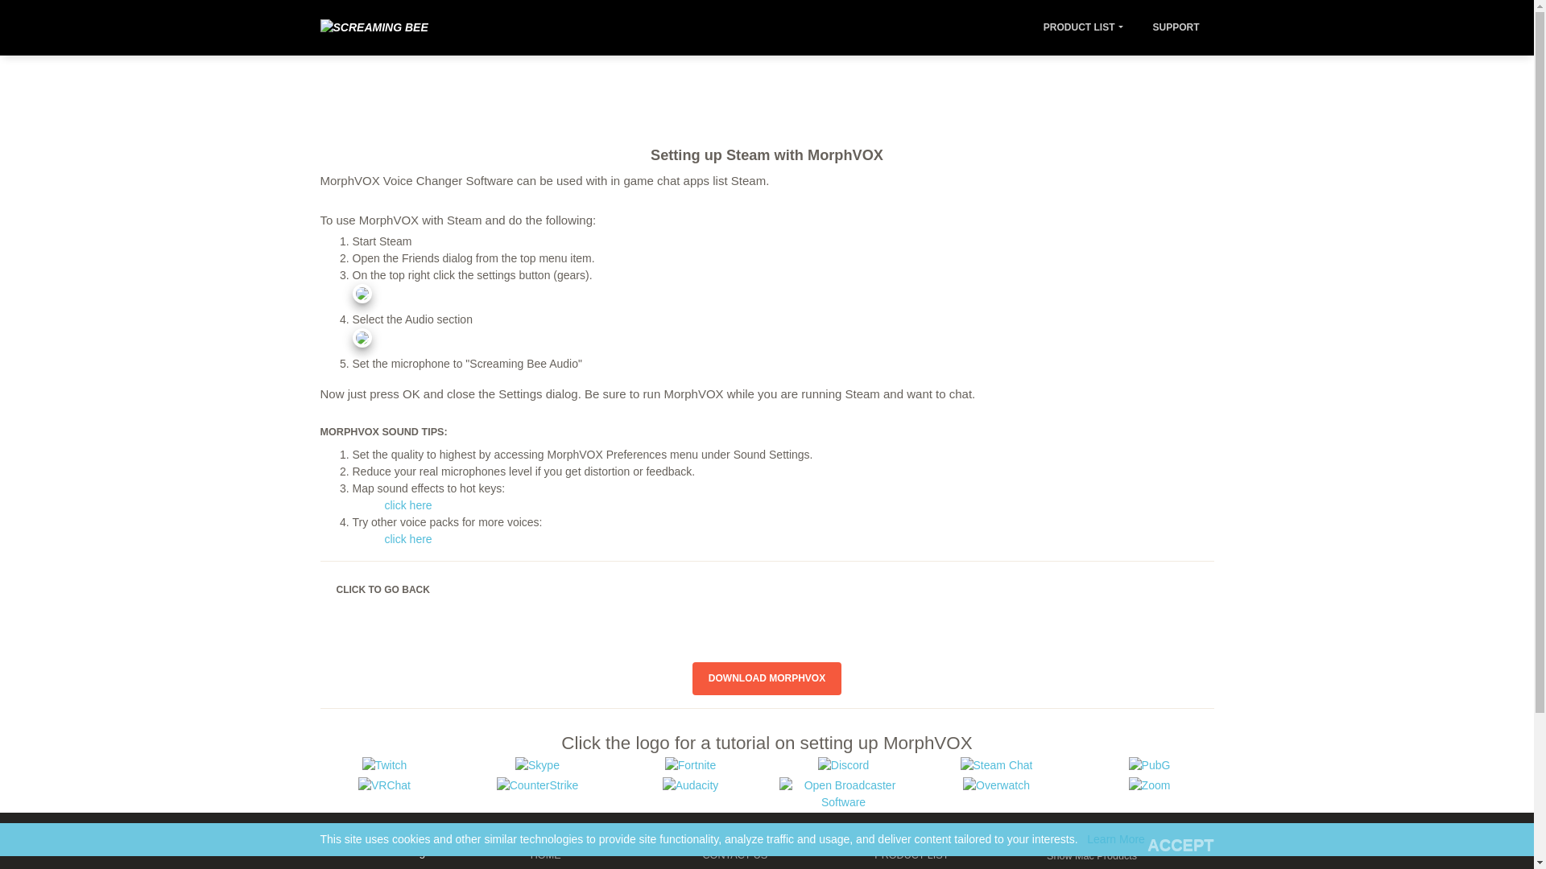 The image size is (1546, 869). What do you see at coordinates (1176, 27) in the screenshot?
I see `SUPPORT` at bounding box center [1176, 27].